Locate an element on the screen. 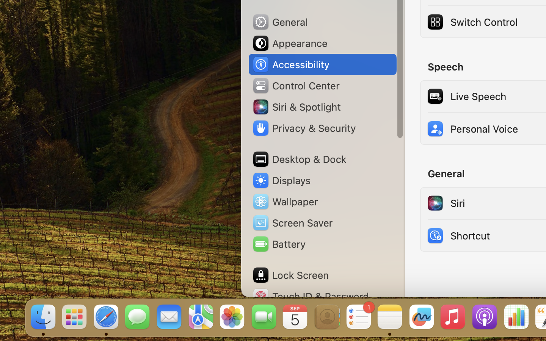 The width and height of the screenshot is (546, 341). Desktop & Dock is located at coordinates (299, 159).